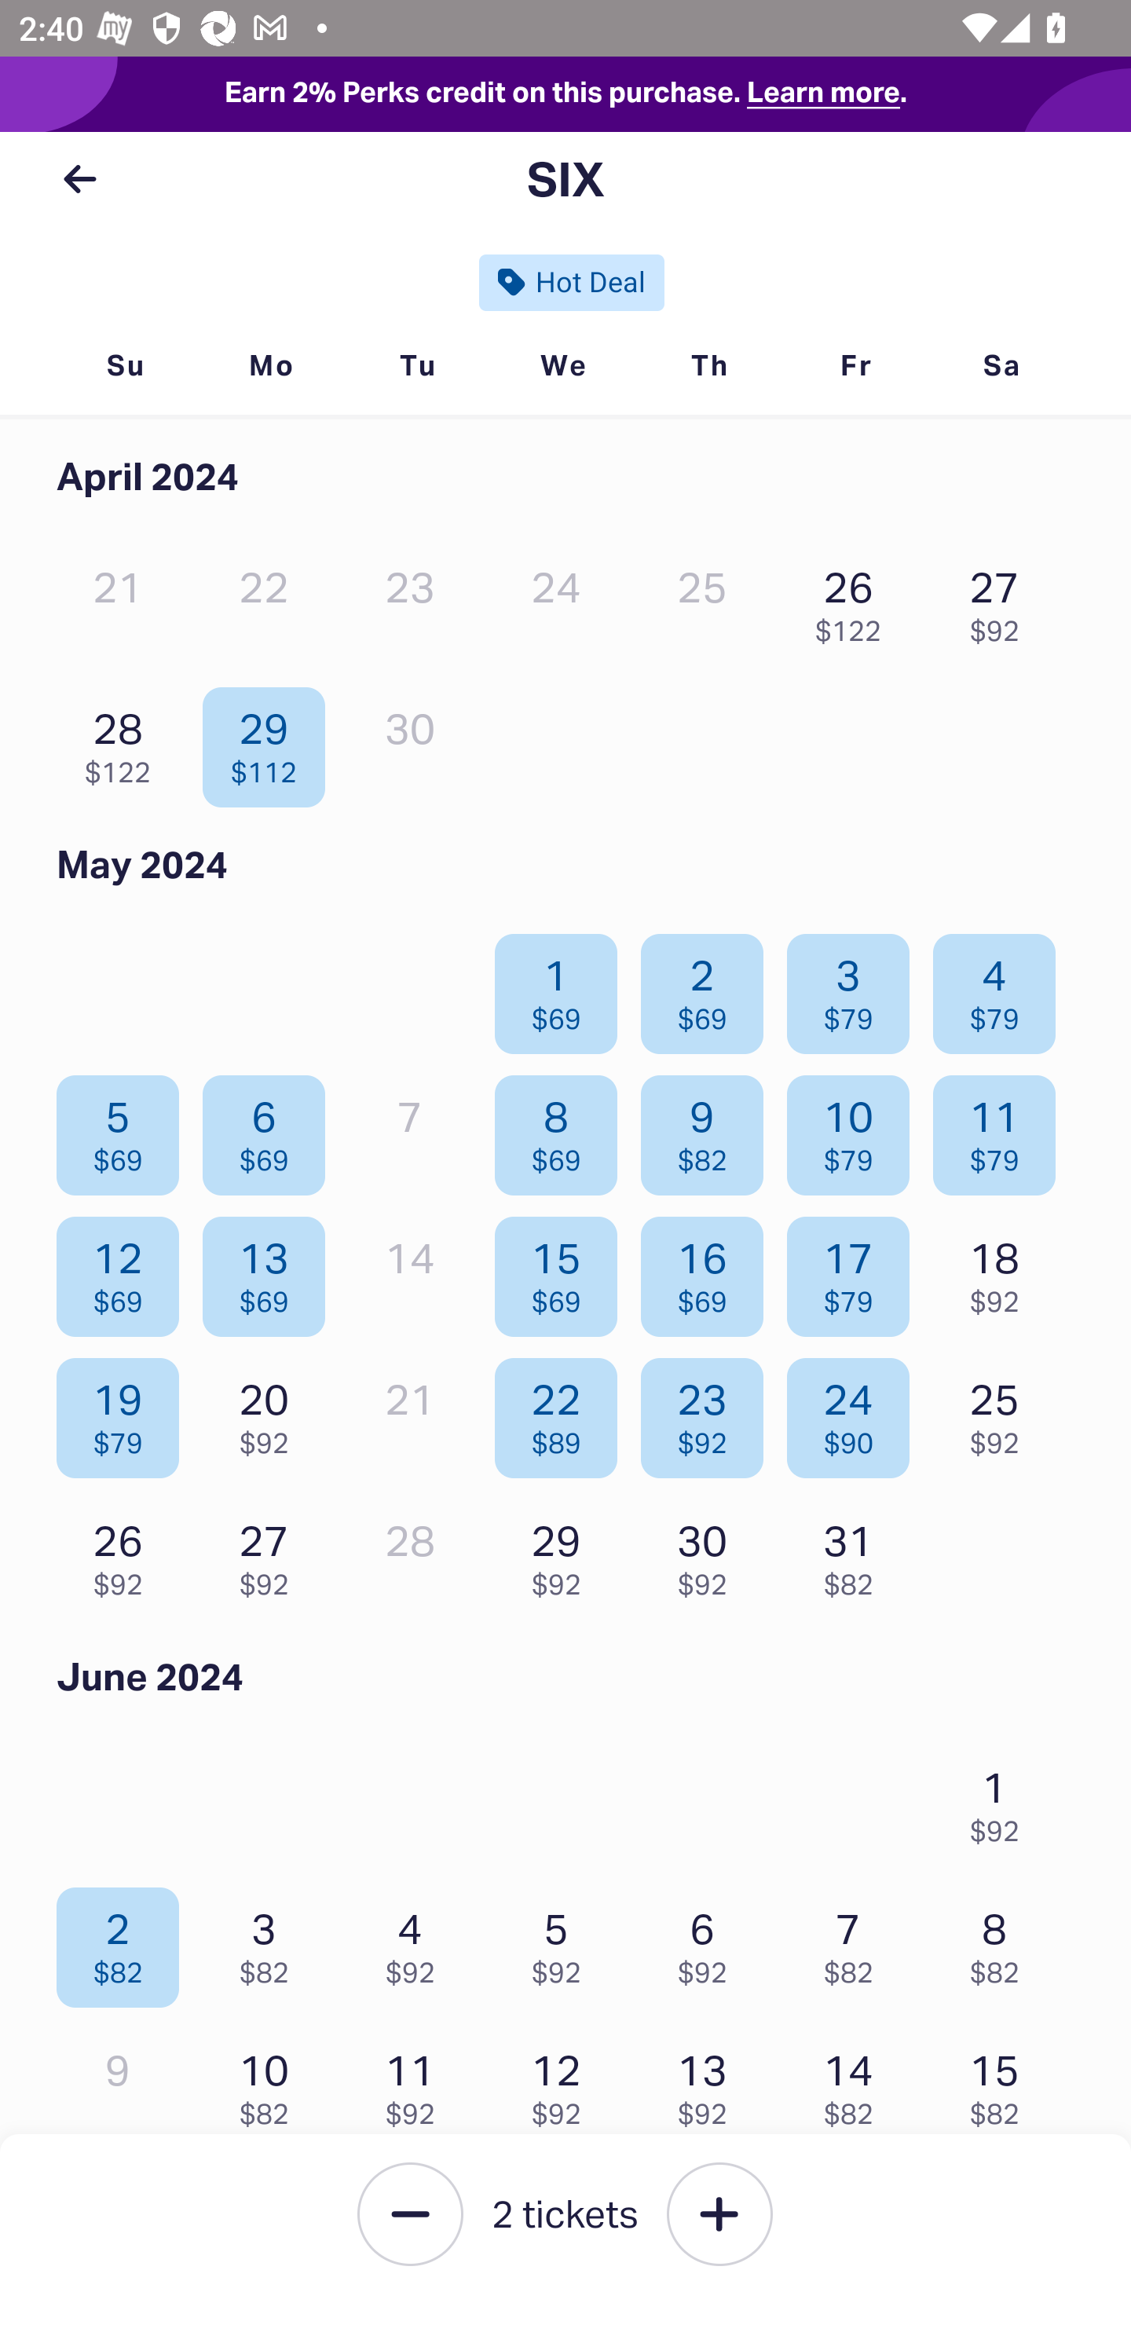 Image resolution: width=1131 pixels, height=2325 pixels. What do you see at coordinates (709, 2223) in the screenshot?
I see `20 $92` at bounding box center [709, 2223].